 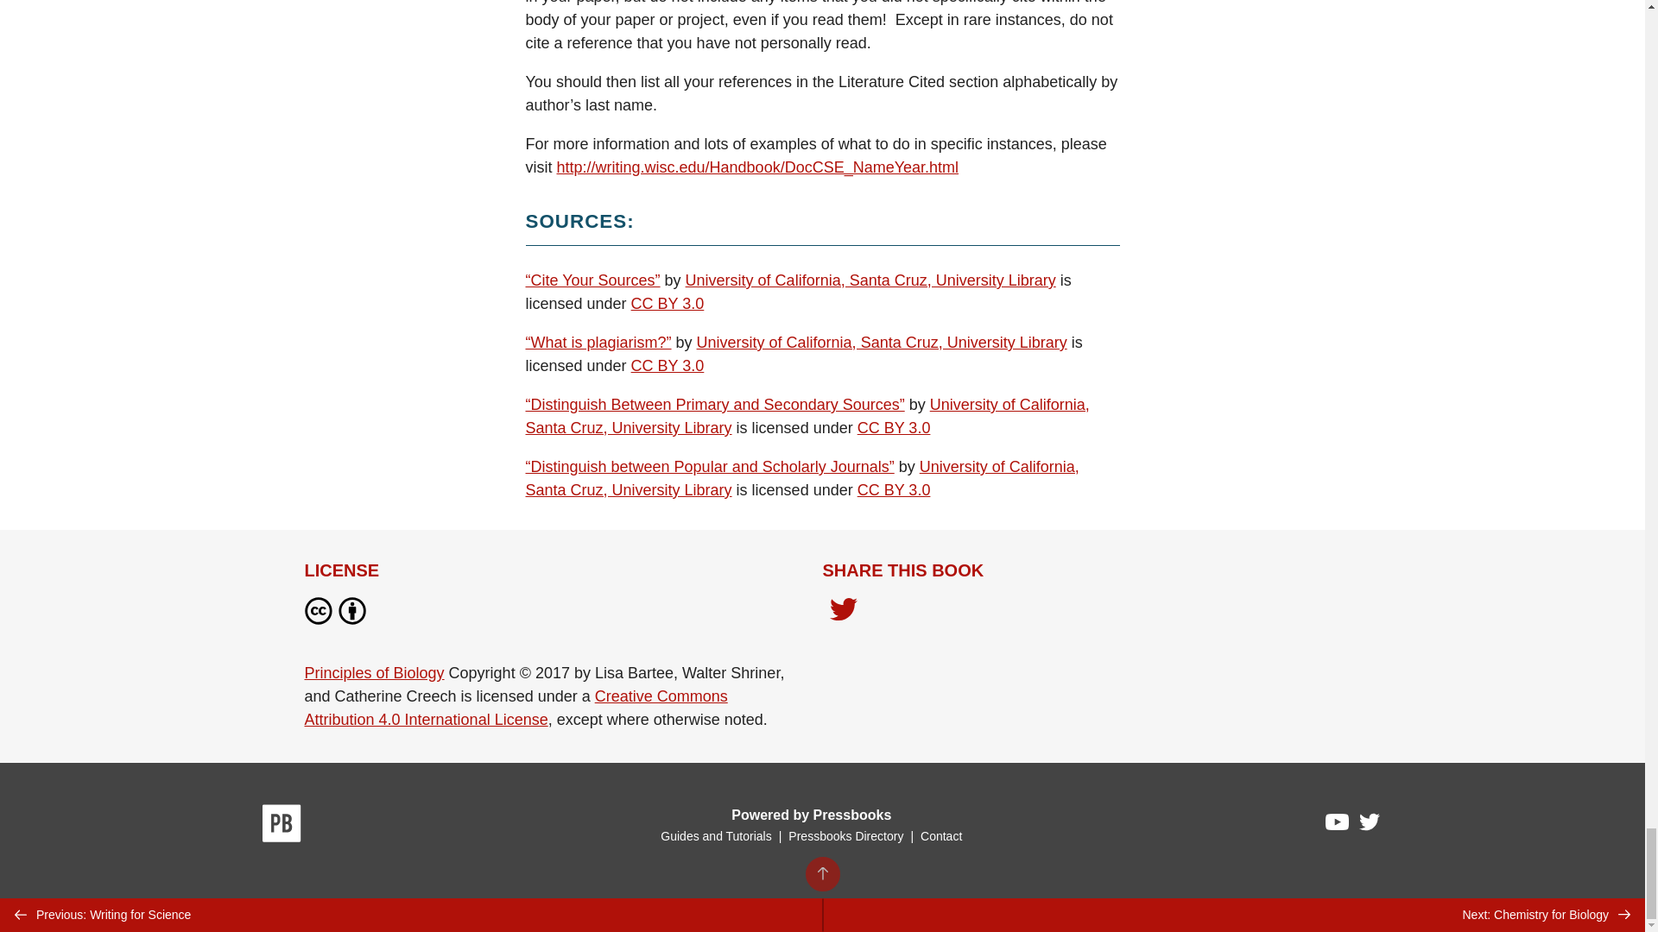 I want to click on Pressbooks on YouTube, so click(x=1338, y=827).